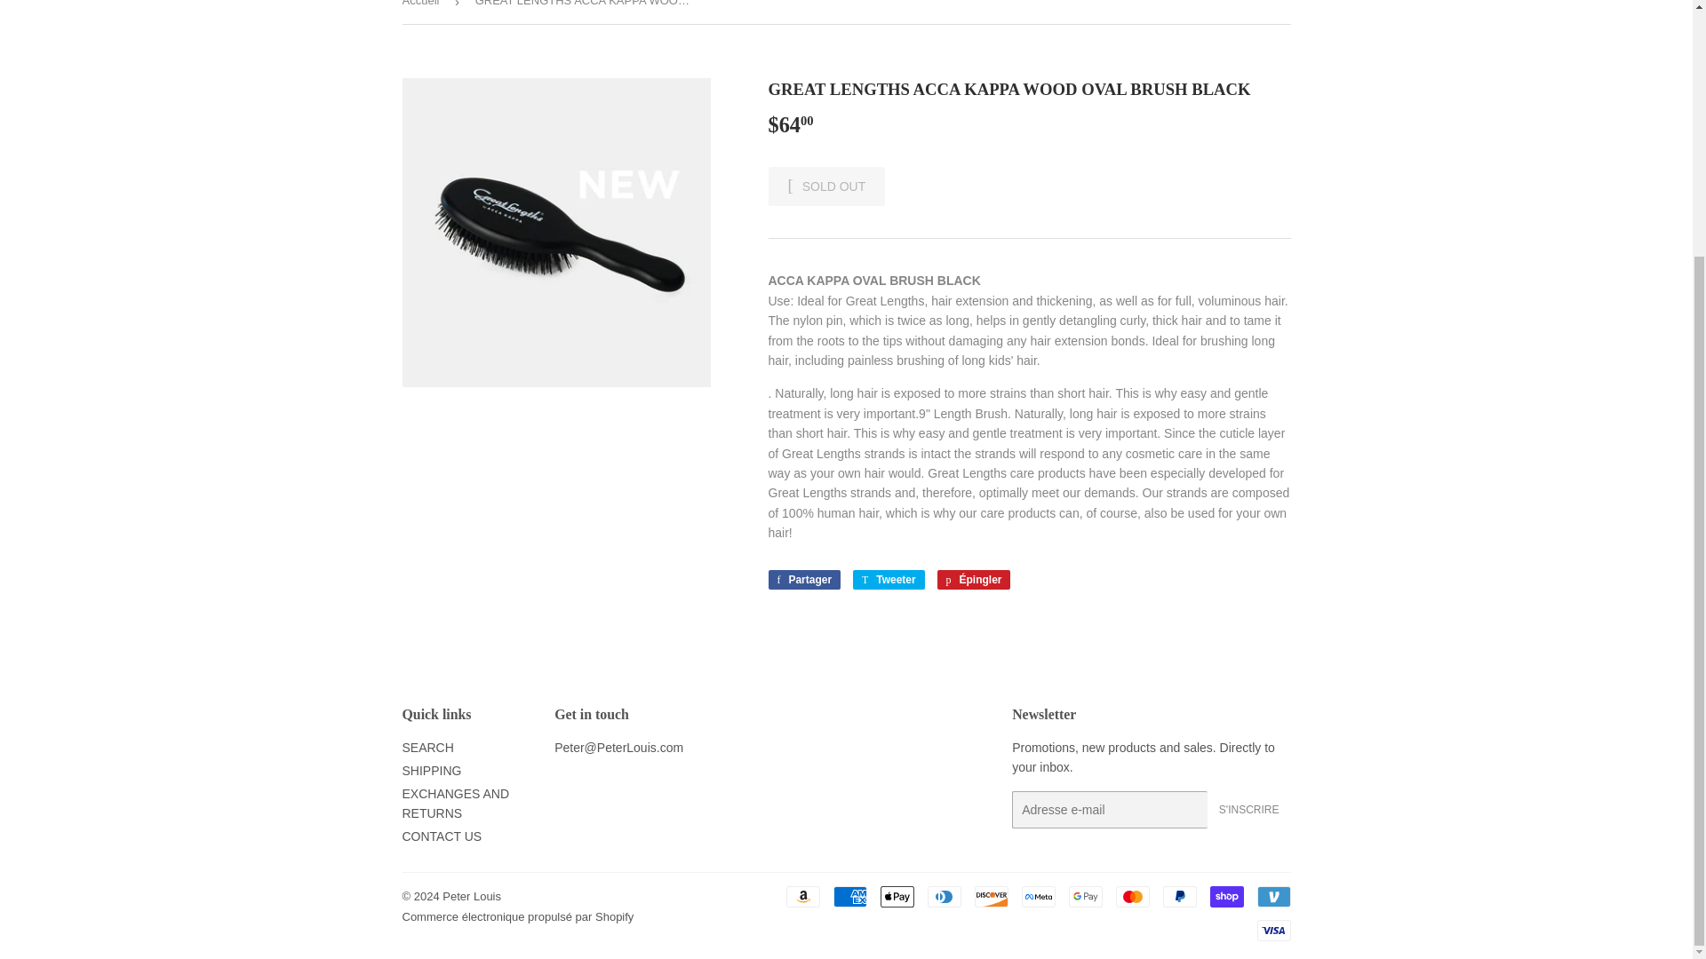  I want to click on Partager sur Facebook, so click(804, 579).